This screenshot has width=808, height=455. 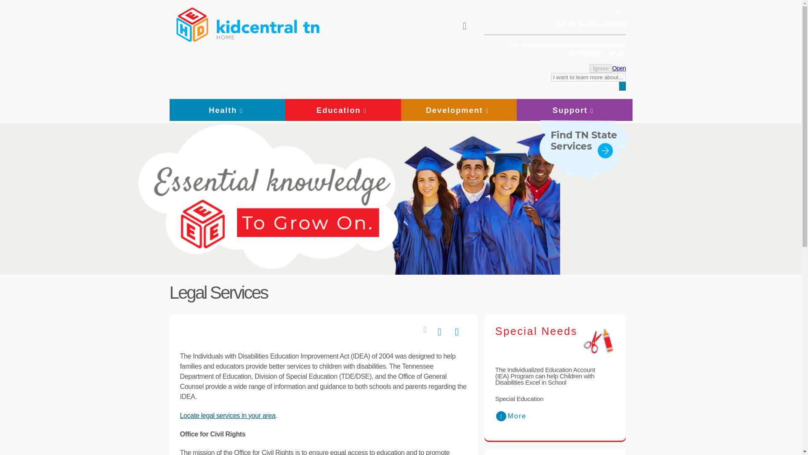 I want to click on Education, so click(x=343, y=110).